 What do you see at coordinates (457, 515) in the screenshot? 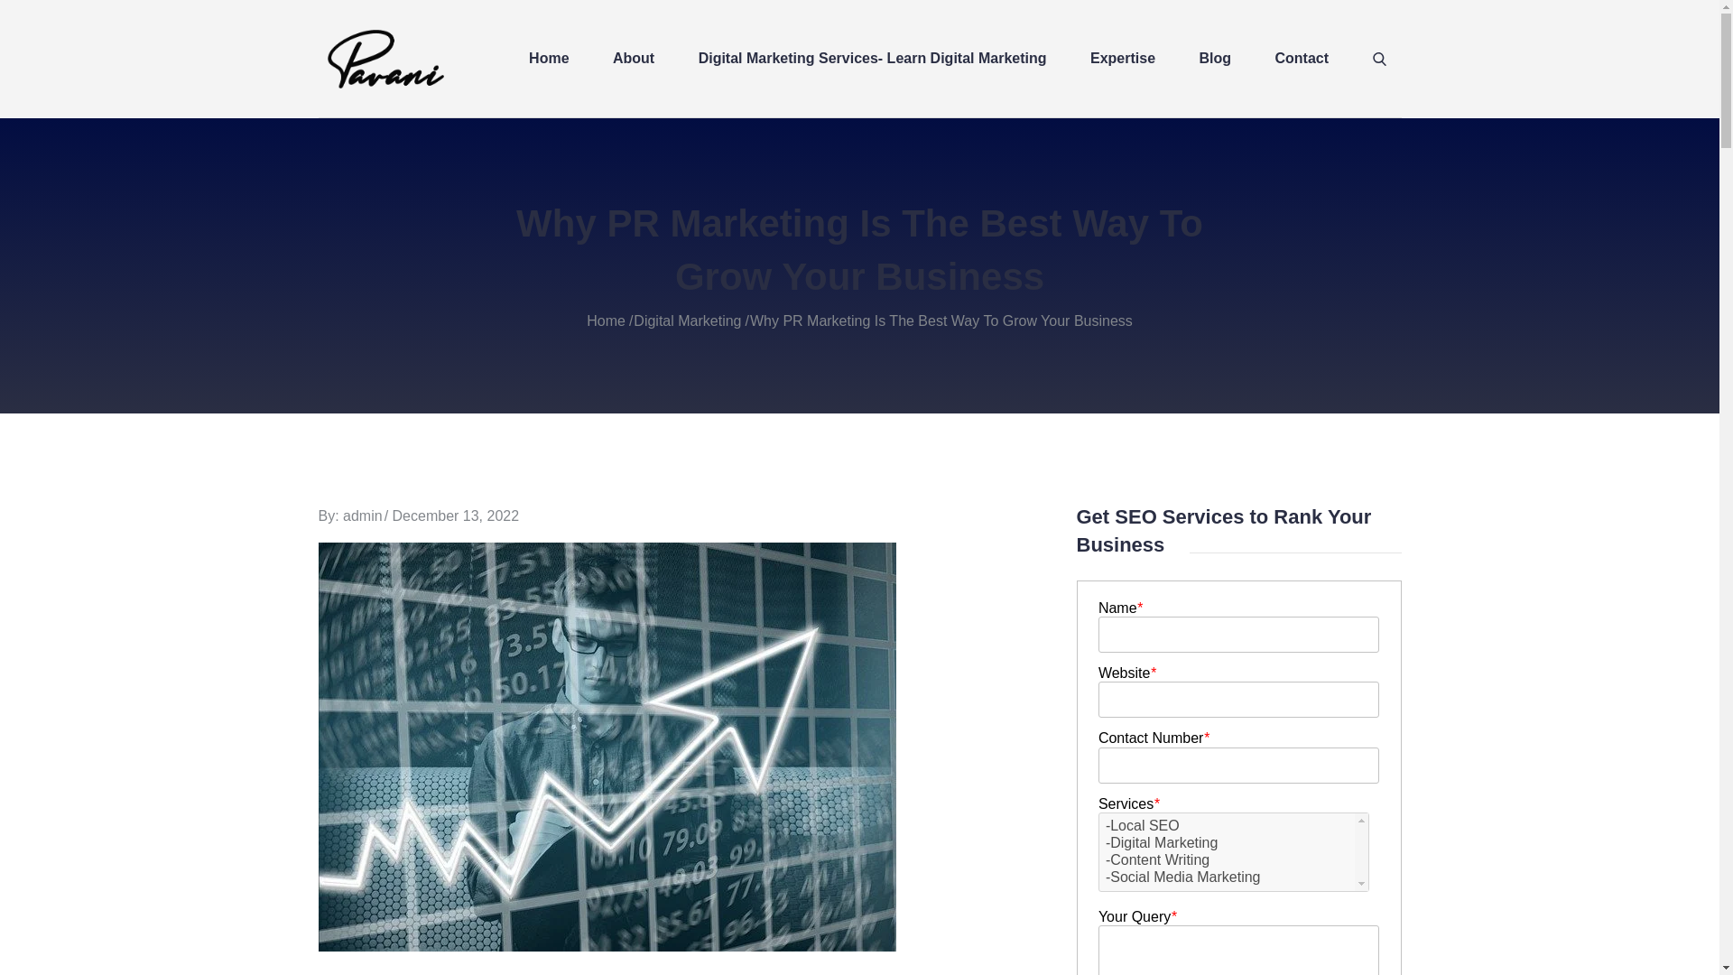
I see `December 13, 2022` at bounding box center [457, 515].